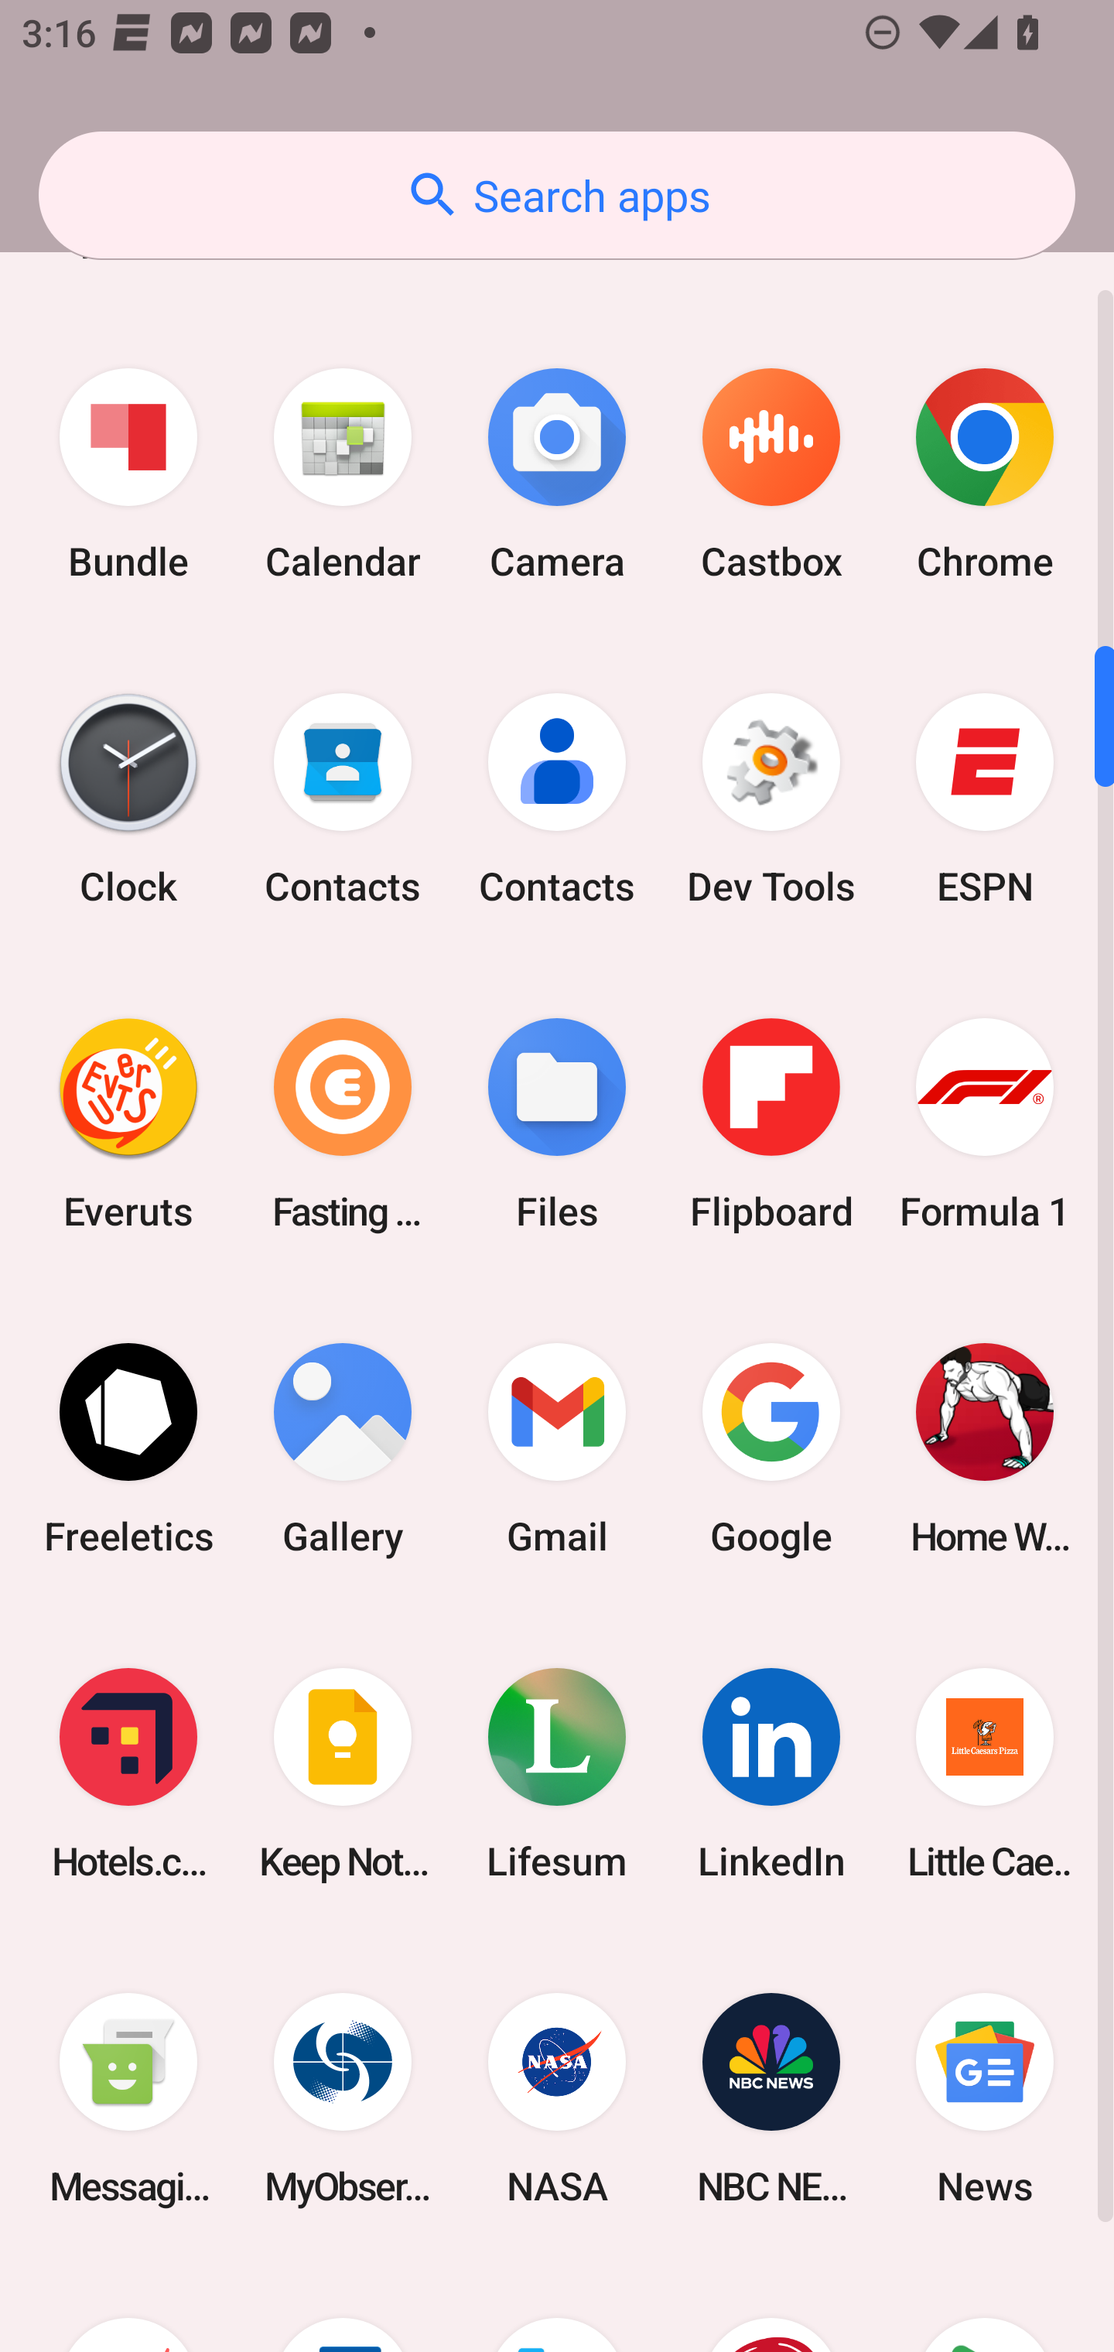 The width and height of the screenshot is (1114, 2352). What do you see at coordinates (557, 1448) in the screenshot?
I see `Gmail` at bounding box center [557, 1448].